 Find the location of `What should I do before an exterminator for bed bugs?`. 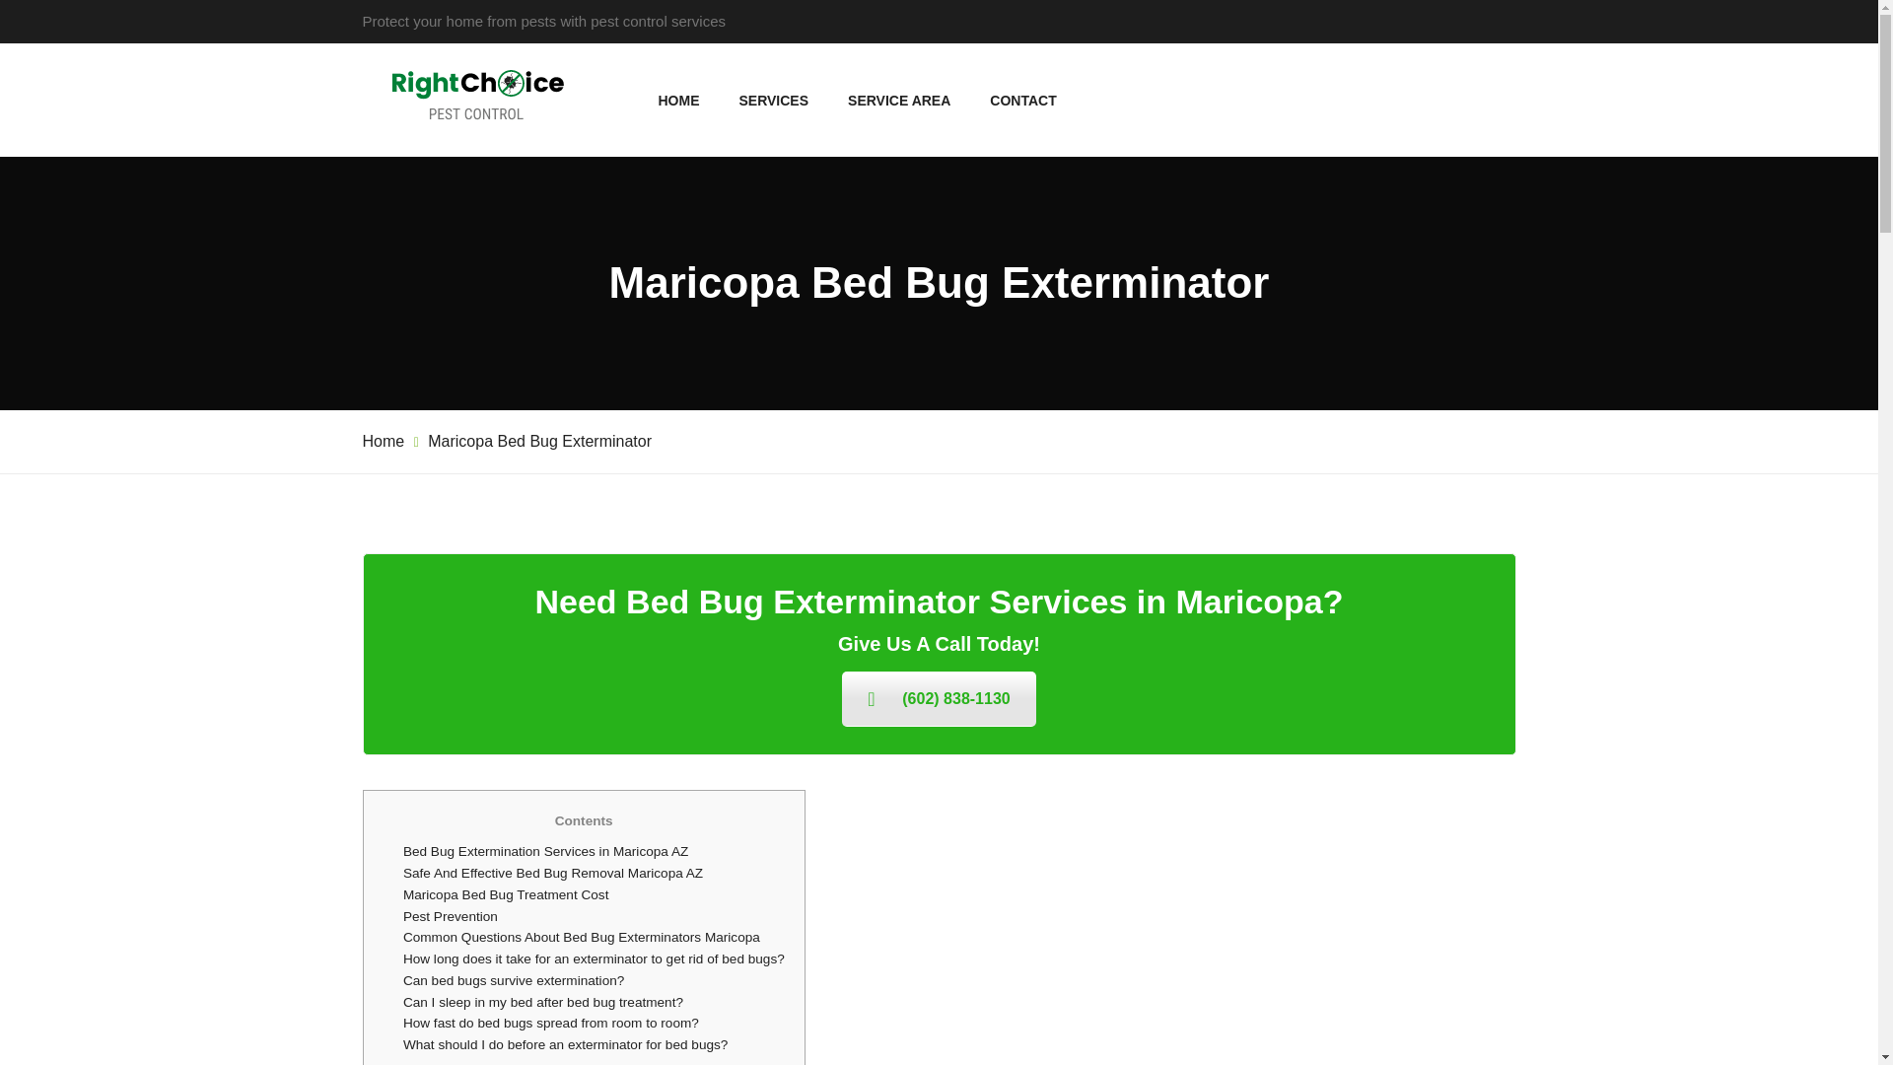

What should I do before an exterminator for bed bugs? is located at coordinates (564, 1044).